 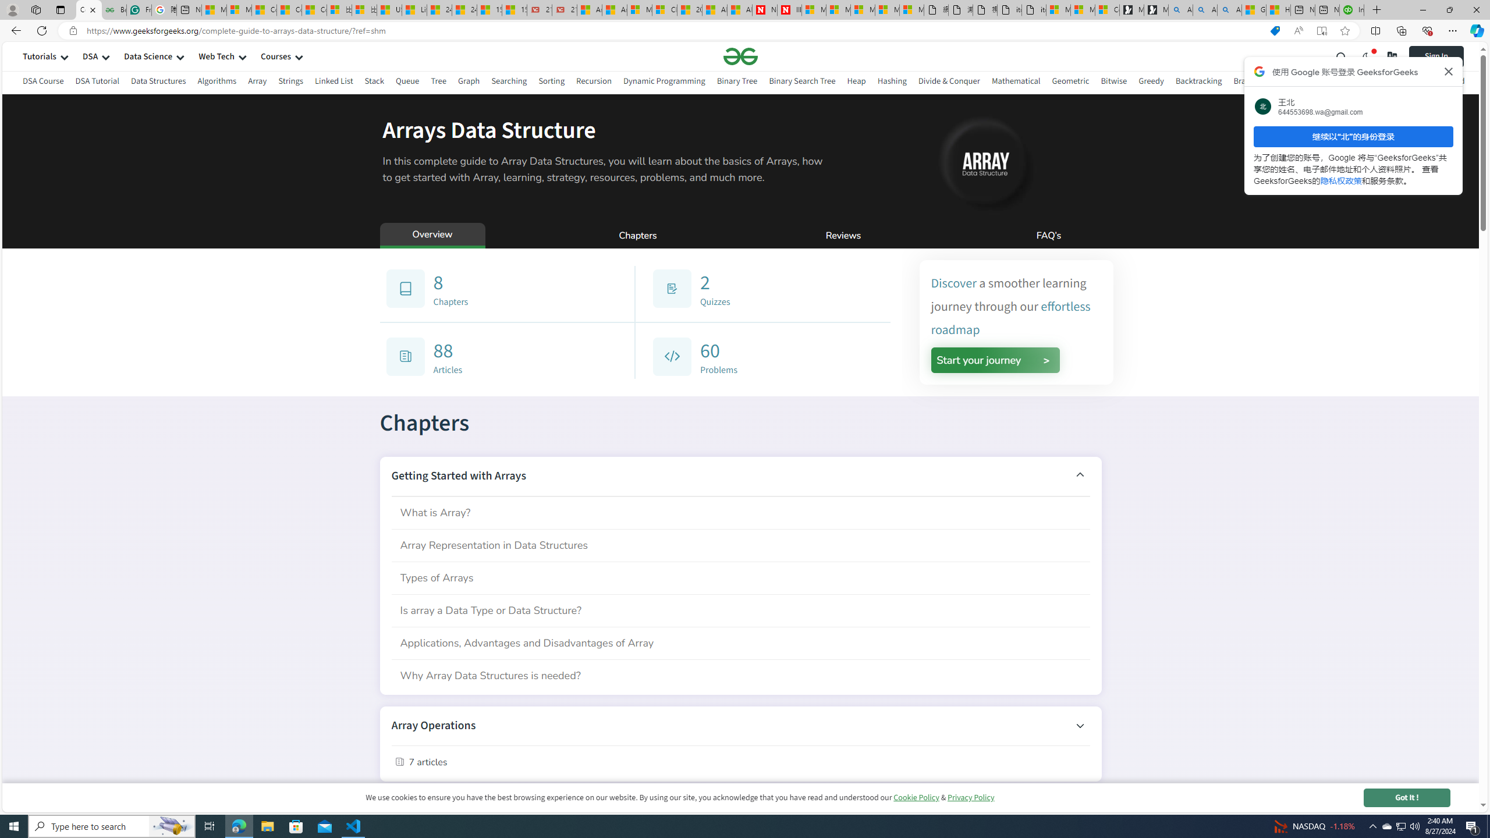 I want to click on Divide & Conquer, so click(x=949, y=83).